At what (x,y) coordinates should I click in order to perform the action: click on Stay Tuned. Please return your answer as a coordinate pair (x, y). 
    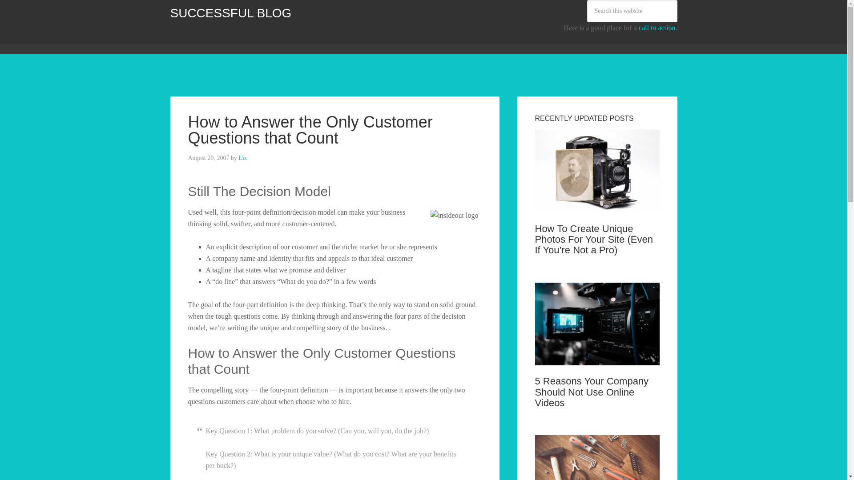
    Looking at the image, I should click on (415, 40).